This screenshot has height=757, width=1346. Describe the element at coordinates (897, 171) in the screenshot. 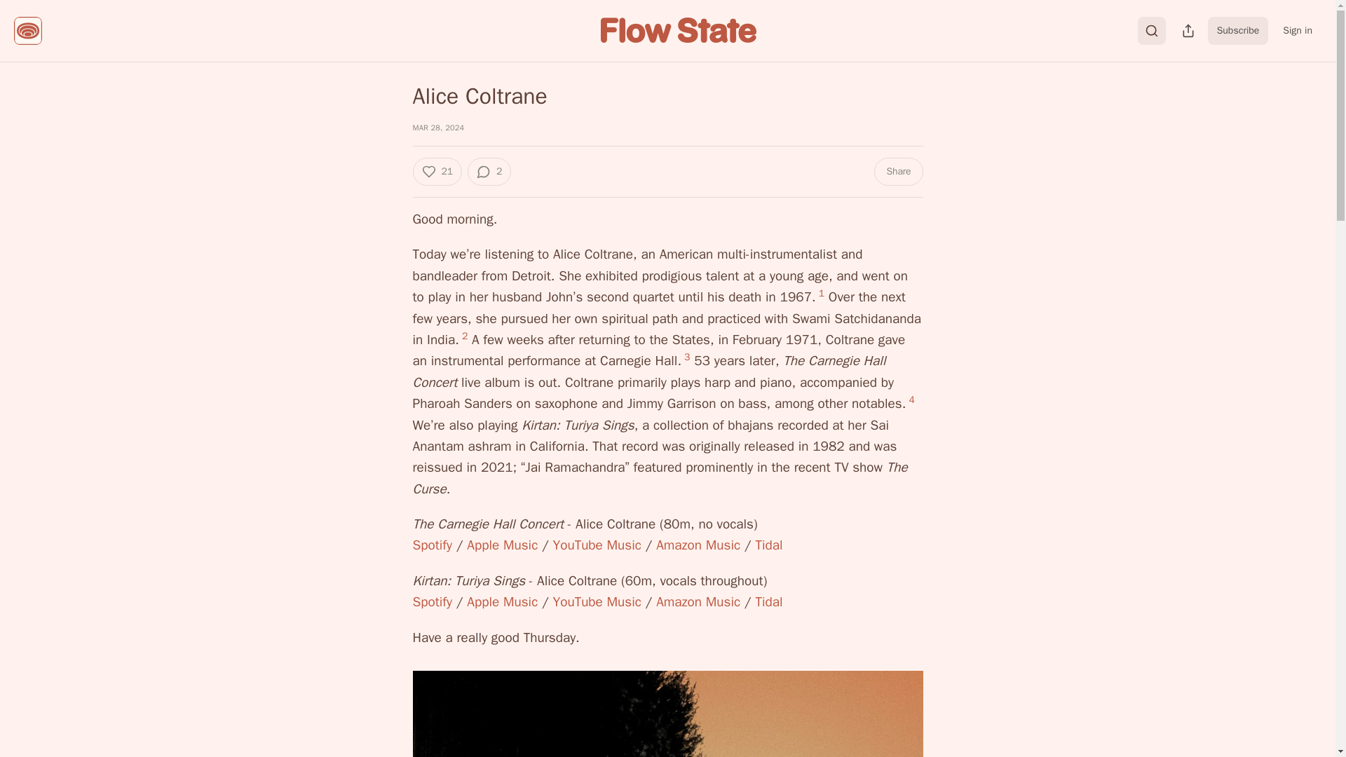

I see `Share` at that location.